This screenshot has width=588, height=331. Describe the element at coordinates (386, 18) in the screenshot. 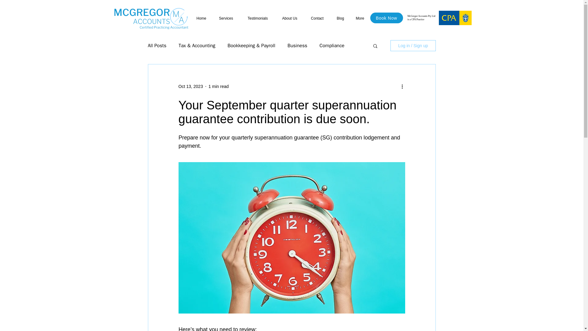

I see `Book Now` at that location.